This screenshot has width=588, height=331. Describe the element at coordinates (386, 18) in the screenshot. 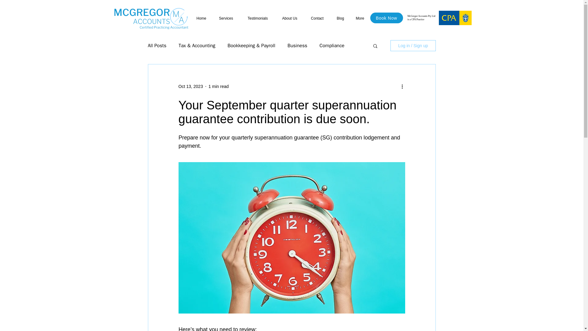

I see `Book Now` at that location.